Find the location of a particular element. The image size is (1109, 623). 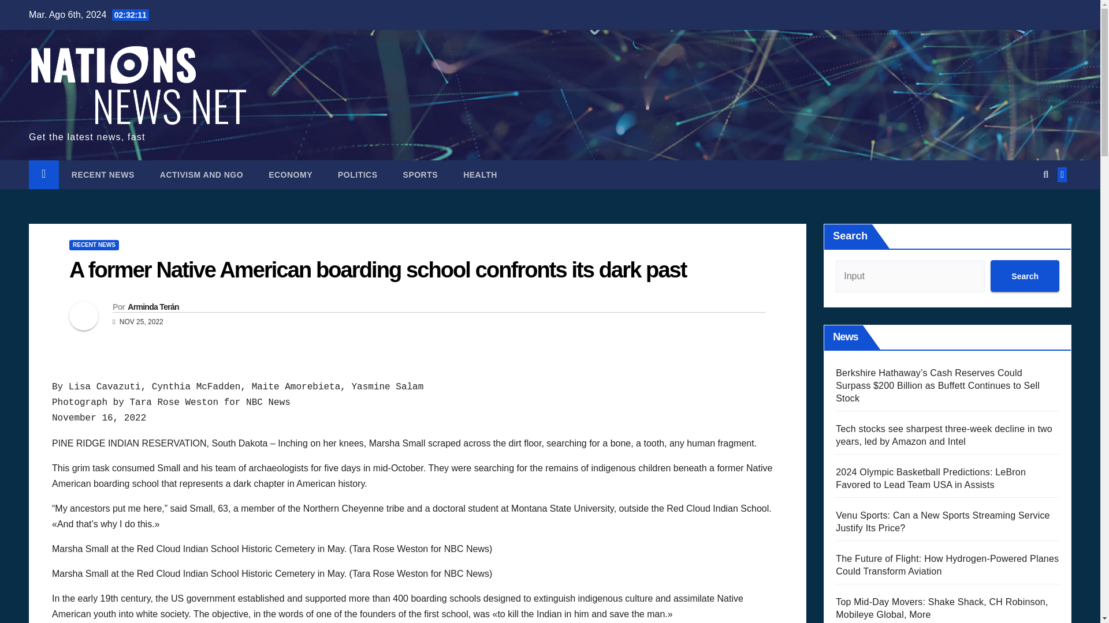

SPORTS is located at coordinates (420, 174).